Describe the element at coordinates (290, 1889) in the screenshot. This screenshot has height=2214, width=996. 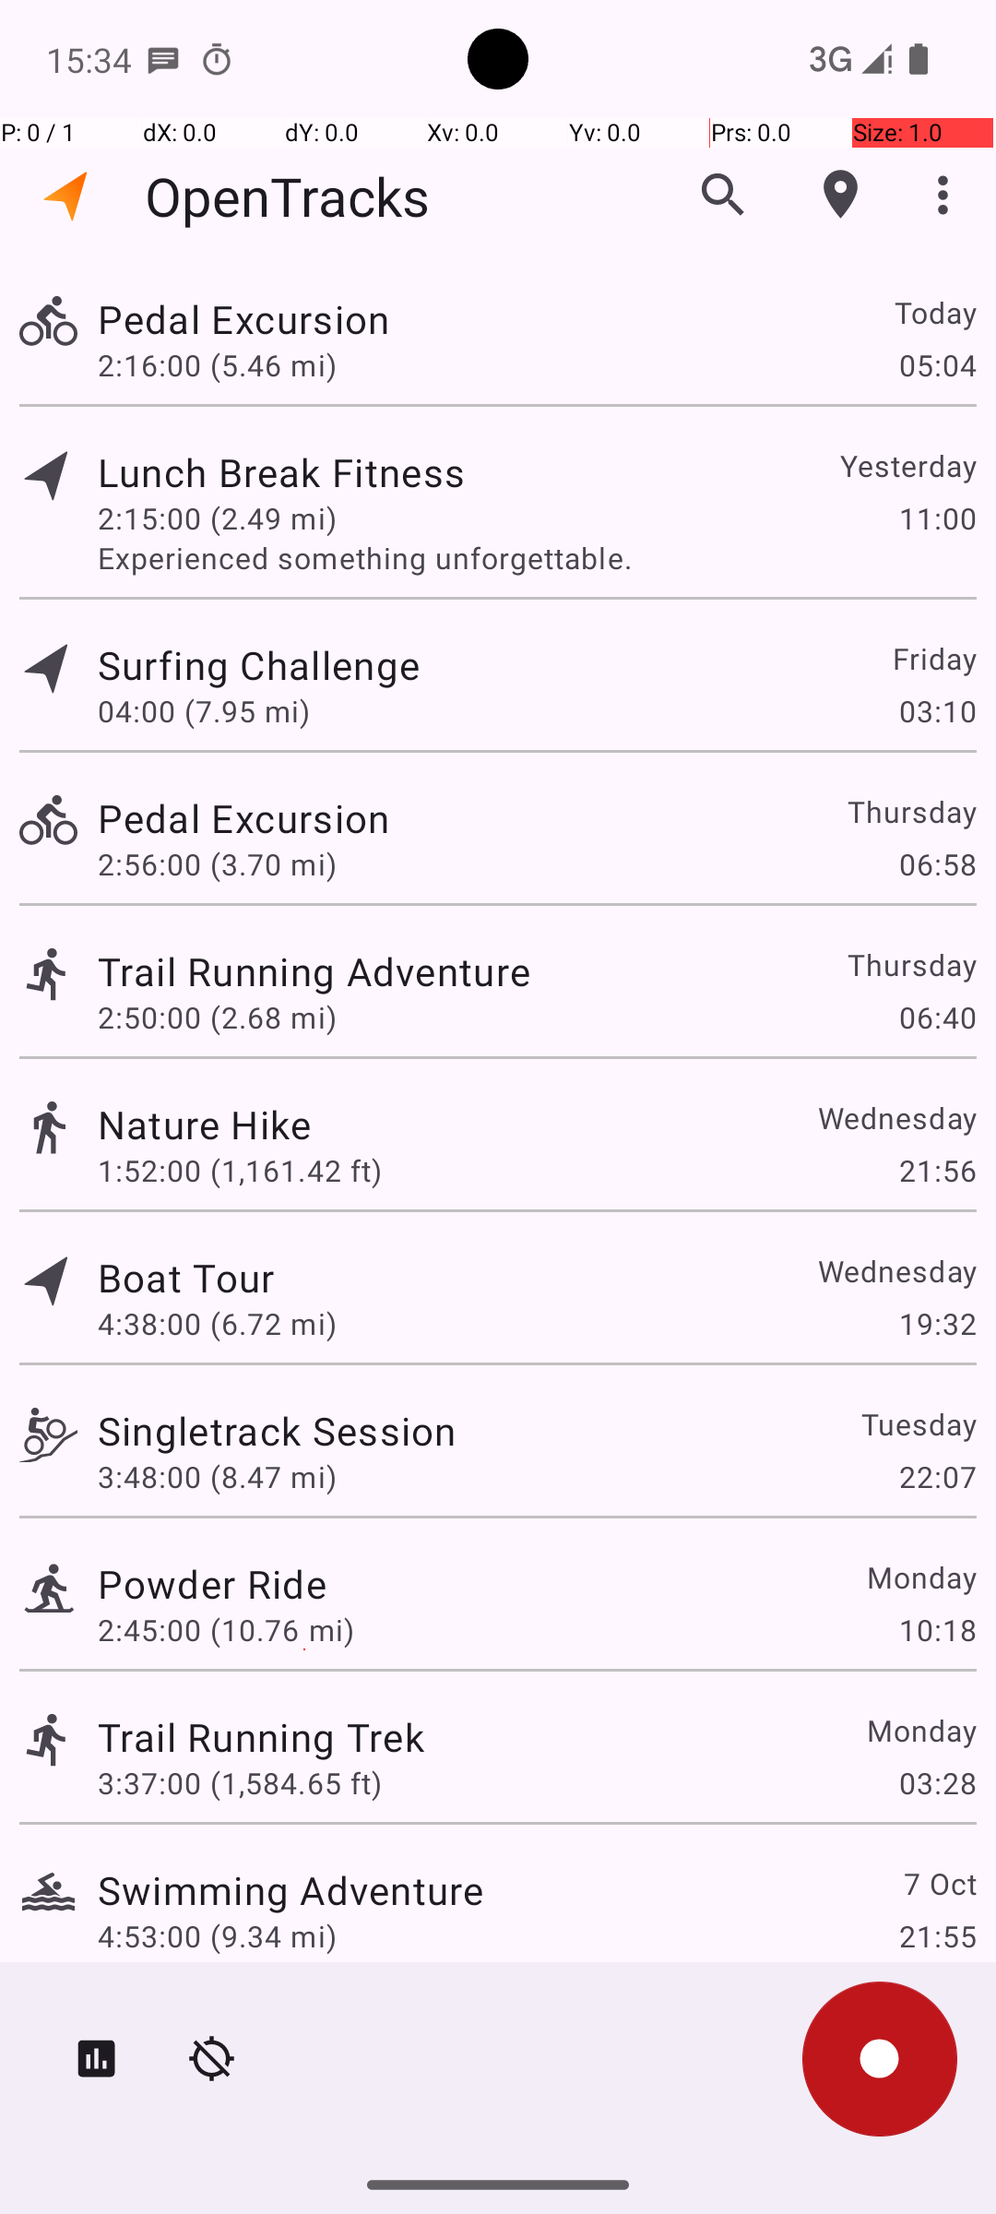
I see `Swimming Adventure` at that location.